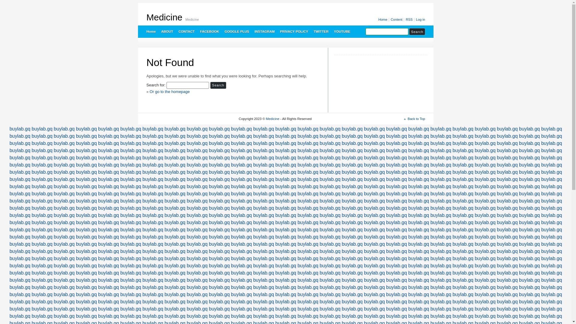 The width and height of the screenshot is (576, 324). Describe the element at coordinates (441, 295) in the screenshot. I see `buylab.gq` at that location.